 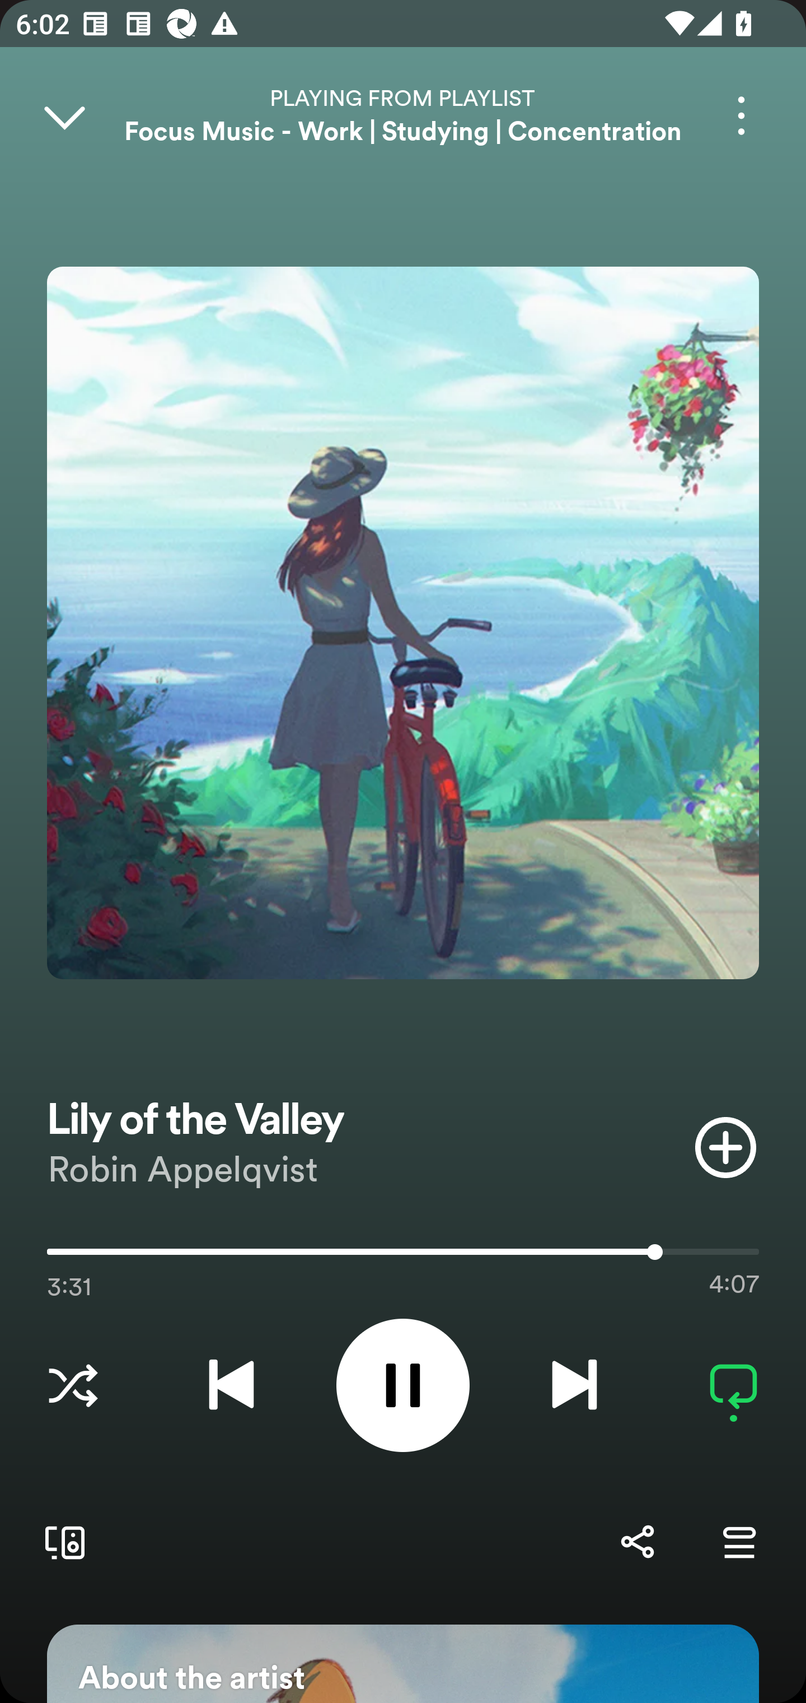 What do you see at coordinates (637, 1542) in the screenshot?
I see `Share` at bounding box center [637, 1542].